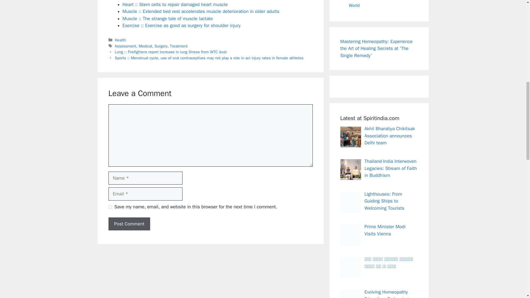 This screenshot has height=298, width=530. Describe the element at coordinates (110, 207) in the screenshot. I see `yes` at that location.